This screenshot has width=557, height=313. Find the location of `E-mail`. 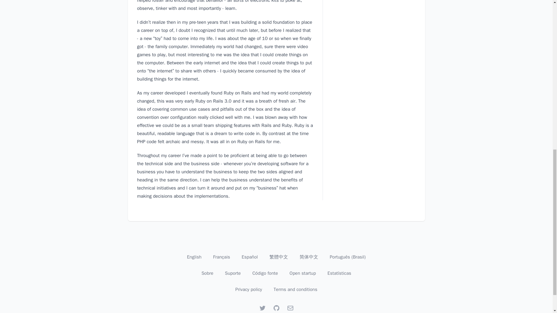

E-mail is located at coordinates (290, 308).